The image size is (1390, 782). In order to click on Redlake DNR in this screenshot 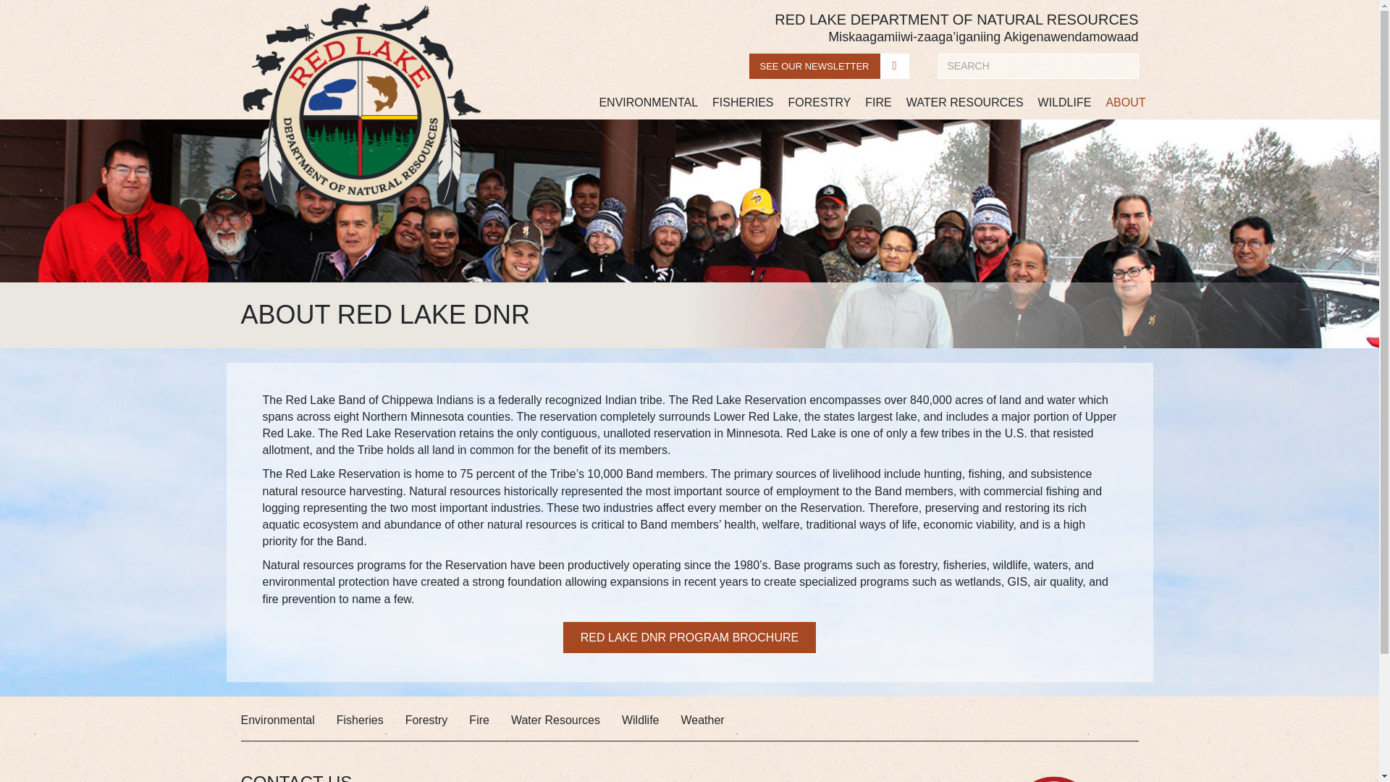, I will do `click(361, 104)`.